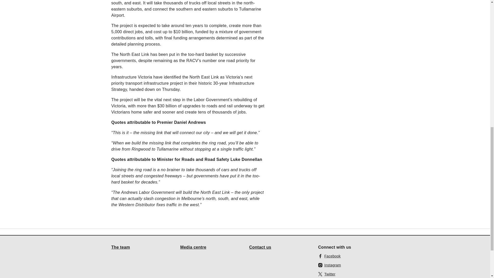 The width and height of the screenshot is (494, 278). What do you see at coordinates (329, 256) in the screenshot?
I see `Facebook` at bounding box center [329, 256].